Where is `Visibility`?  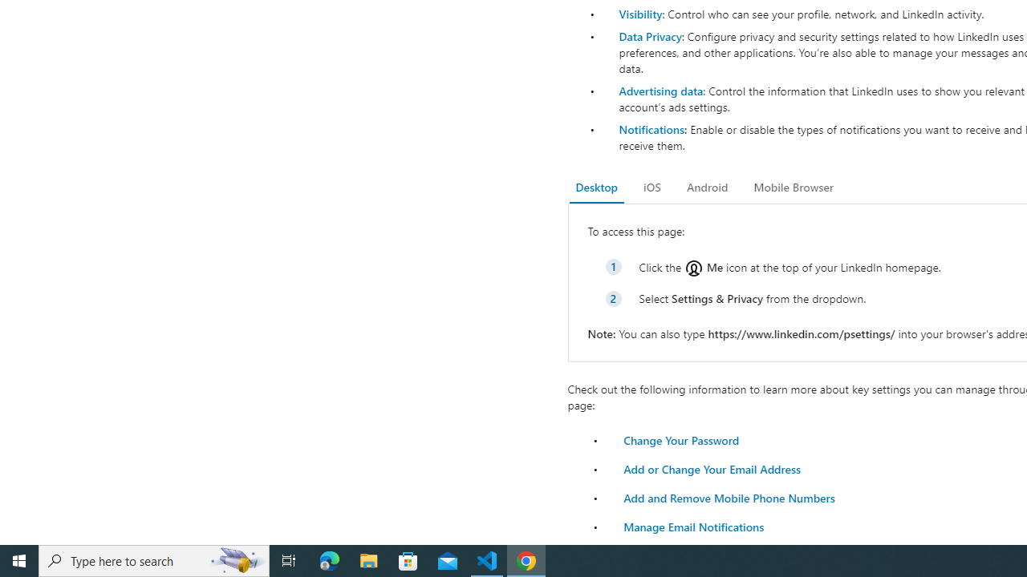 Visibility is located at coordinates (640, 14).